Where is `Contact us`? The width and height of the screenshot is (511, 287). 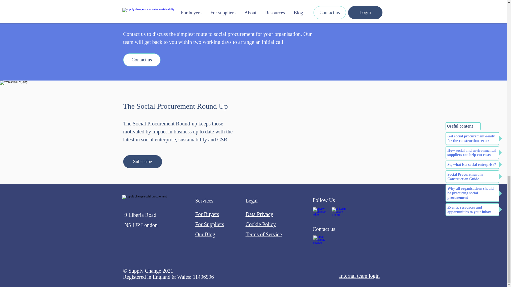
Contact us is located at coordinates (142, 60).